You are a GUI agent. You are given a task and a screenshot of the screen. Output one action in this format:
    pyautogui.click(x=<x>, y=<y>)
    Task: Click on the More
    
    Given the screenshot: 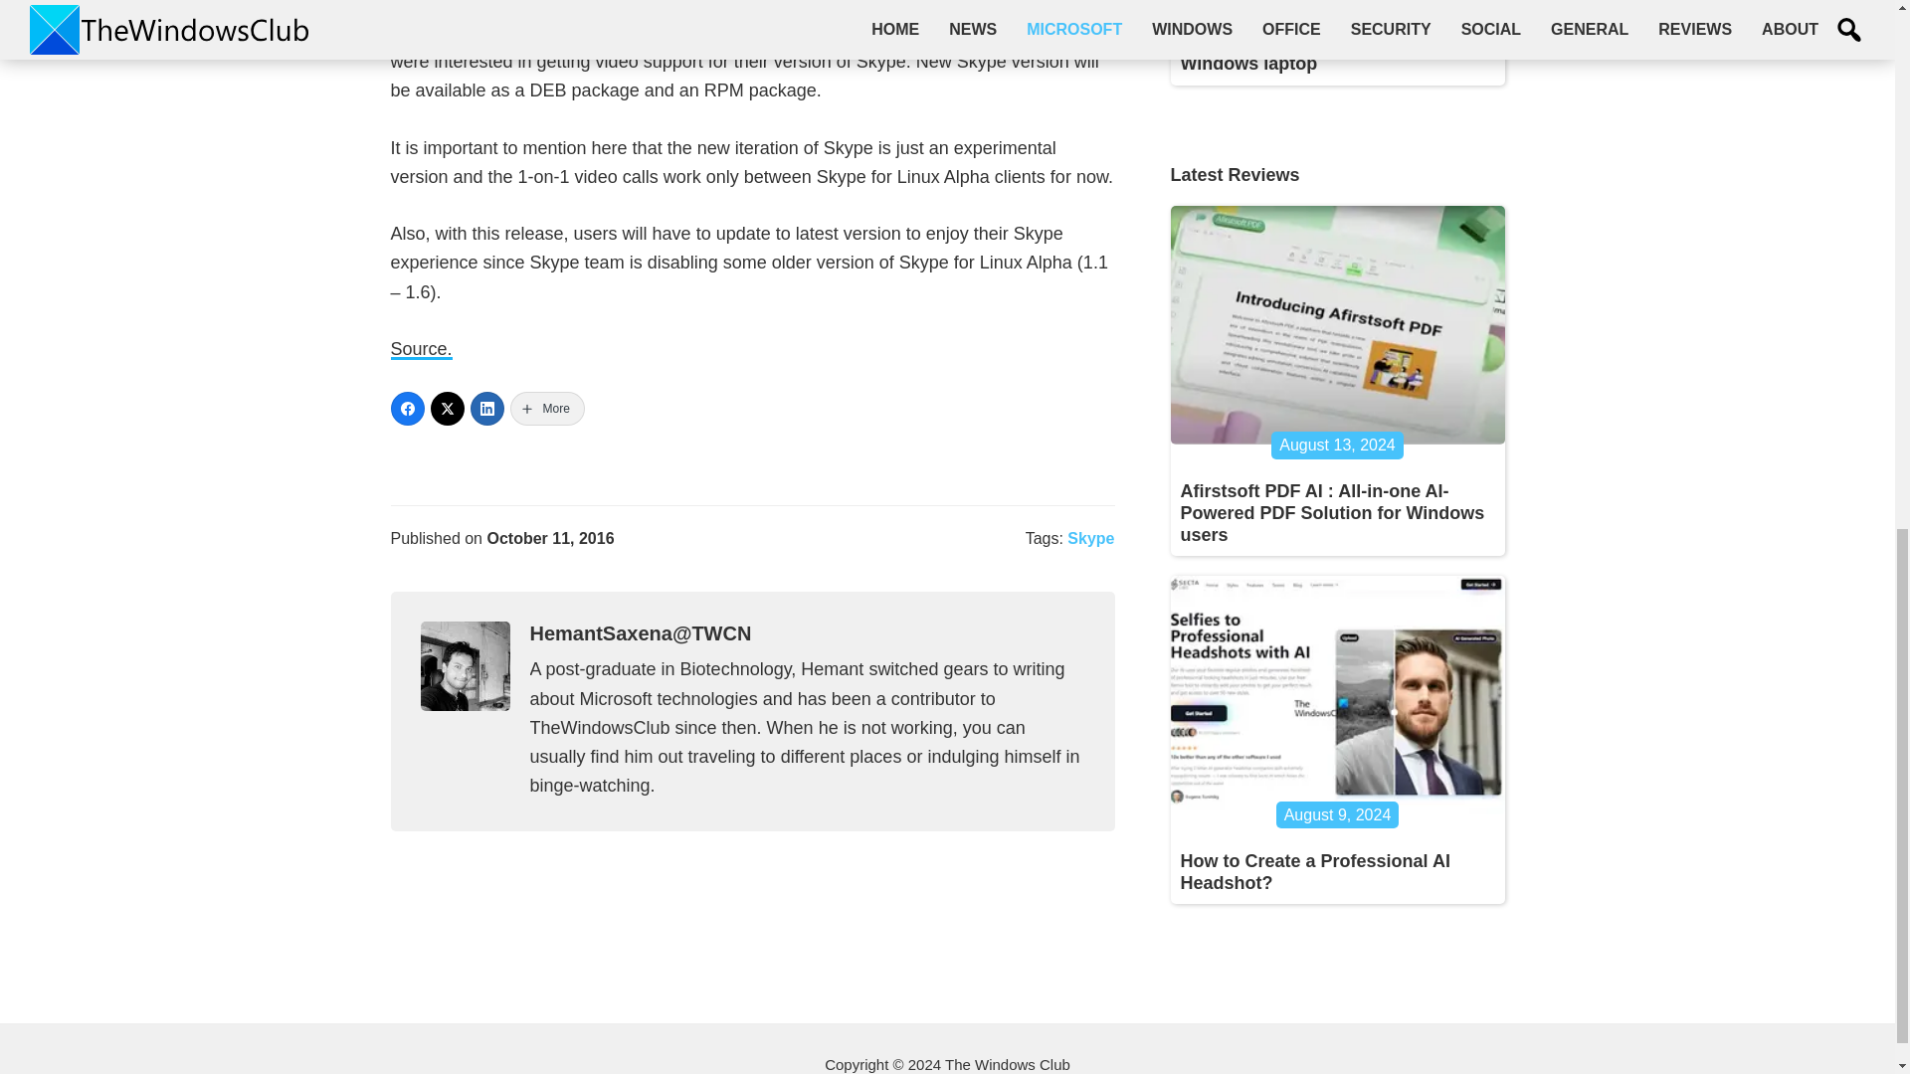 What is the action you would take?
    pyautogui.click(x=547, y=408)
    